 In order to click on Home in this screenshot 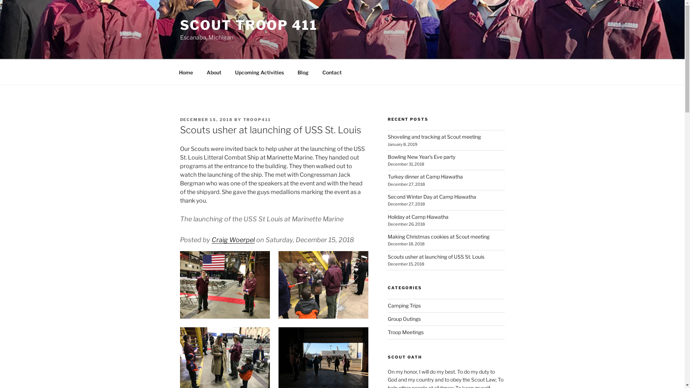, I will do `click(186, 72)`.